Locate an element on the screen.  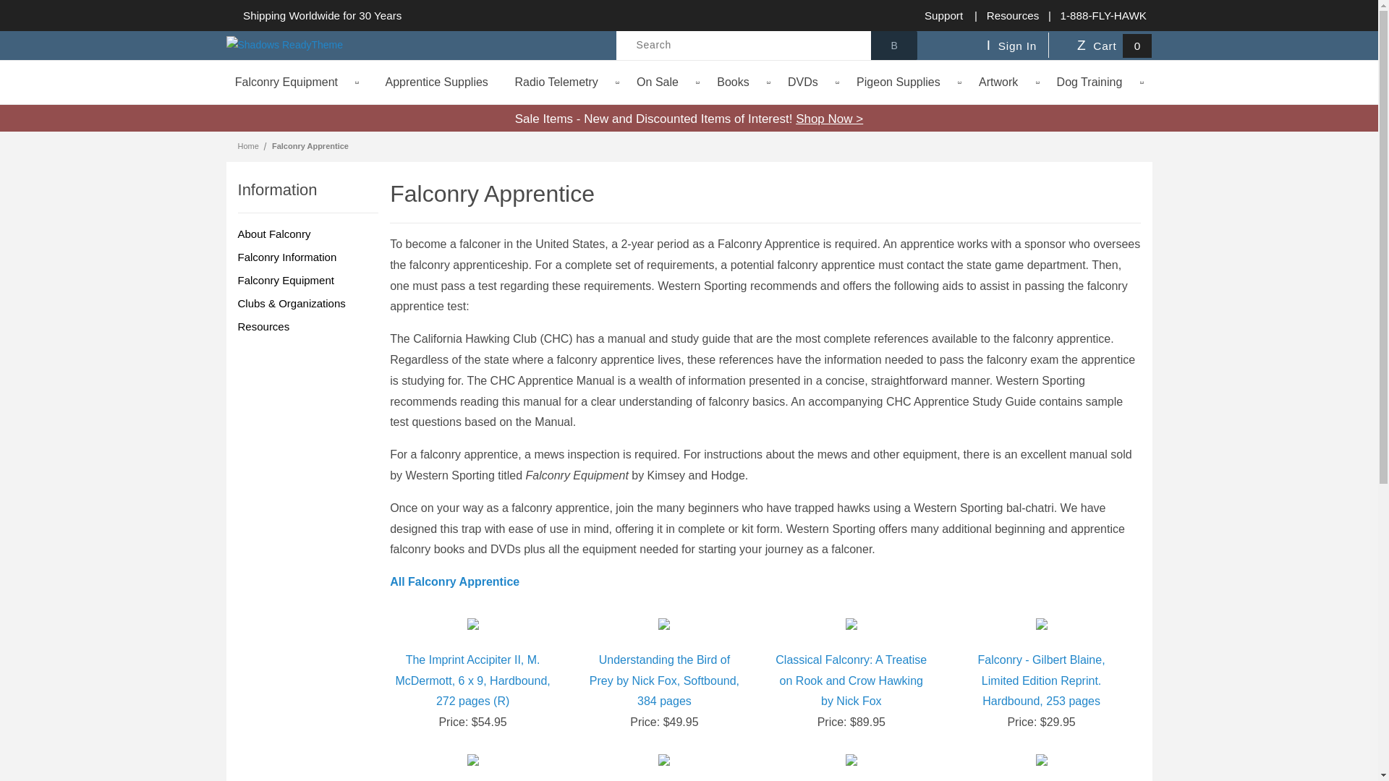
Falconry Equipment is located at coordinates (308, 279).